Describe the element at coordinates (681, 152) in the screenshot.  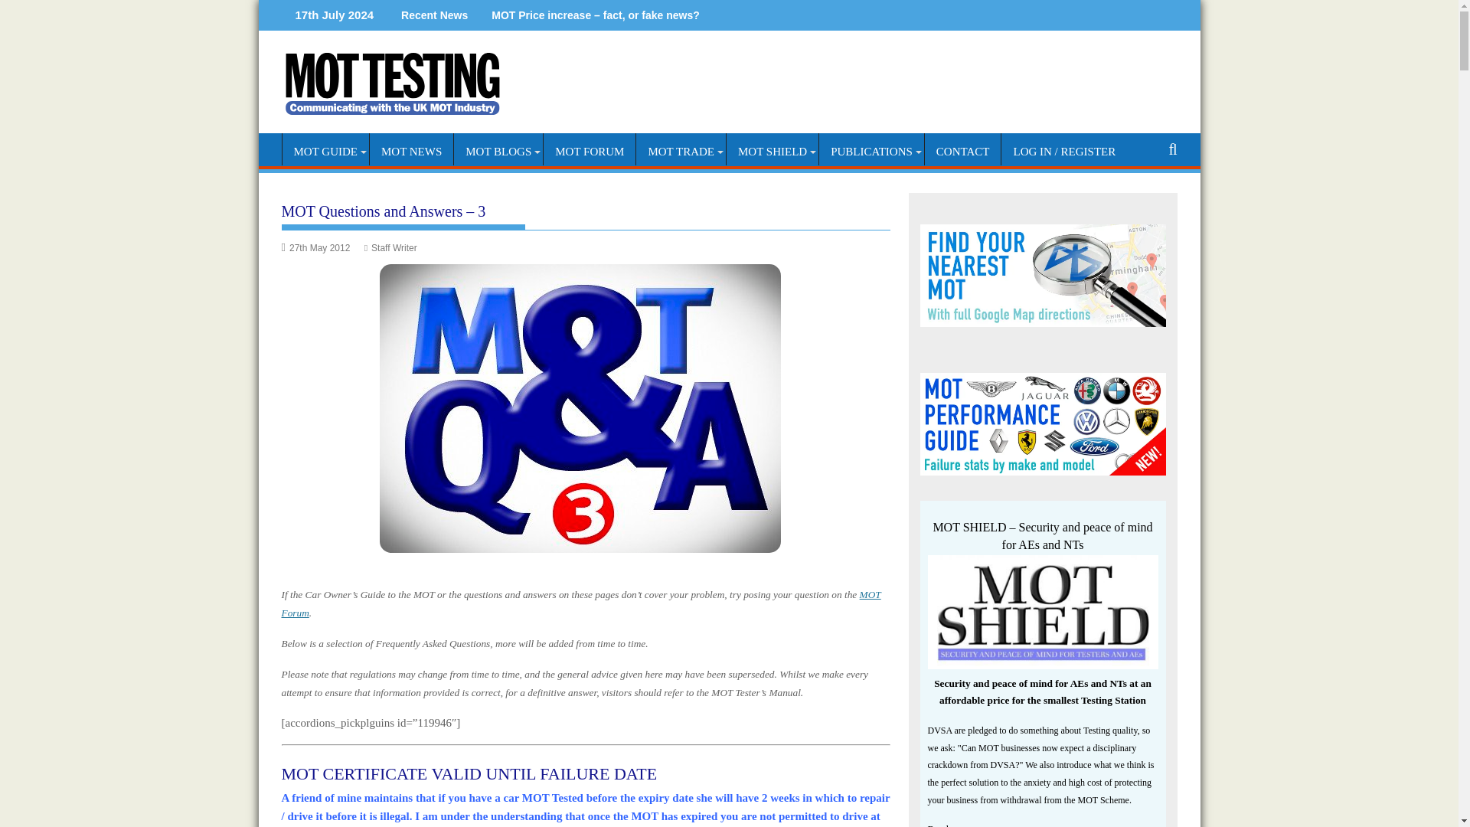
I see `MOT TRADE` at that location.